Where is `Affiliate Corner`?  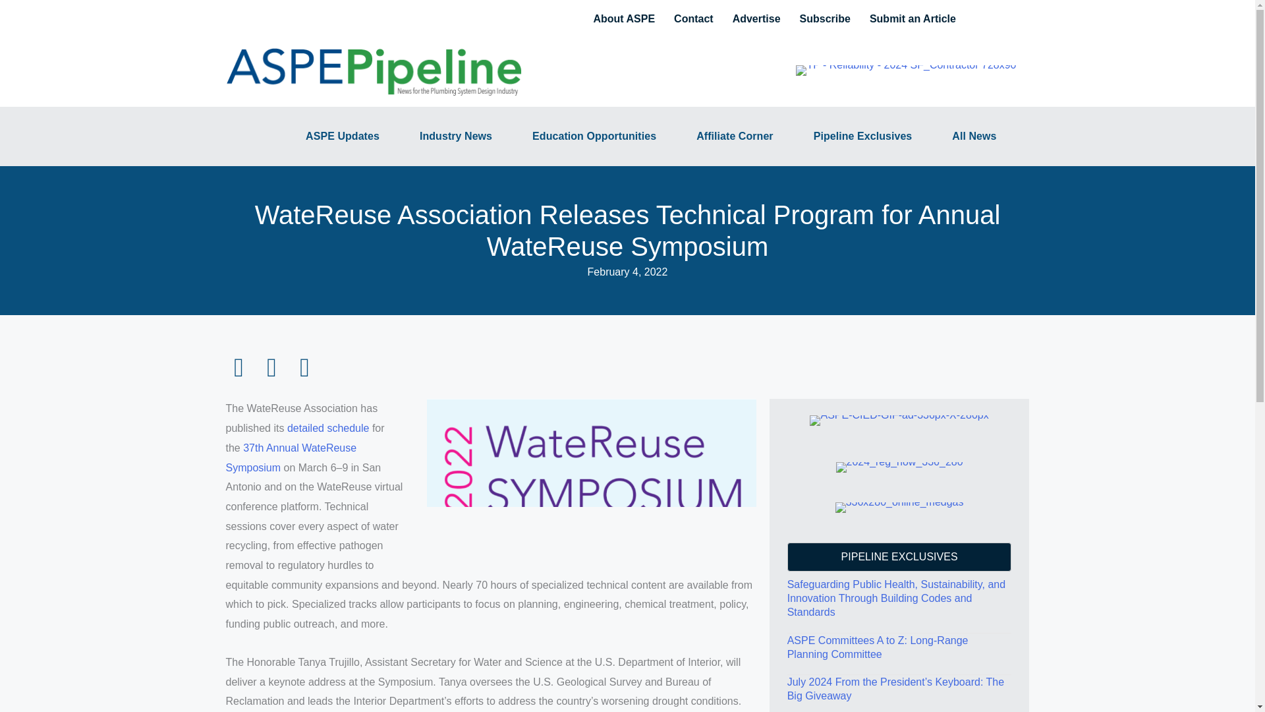 Affiliate Corner is located at coordinates (735, 136).